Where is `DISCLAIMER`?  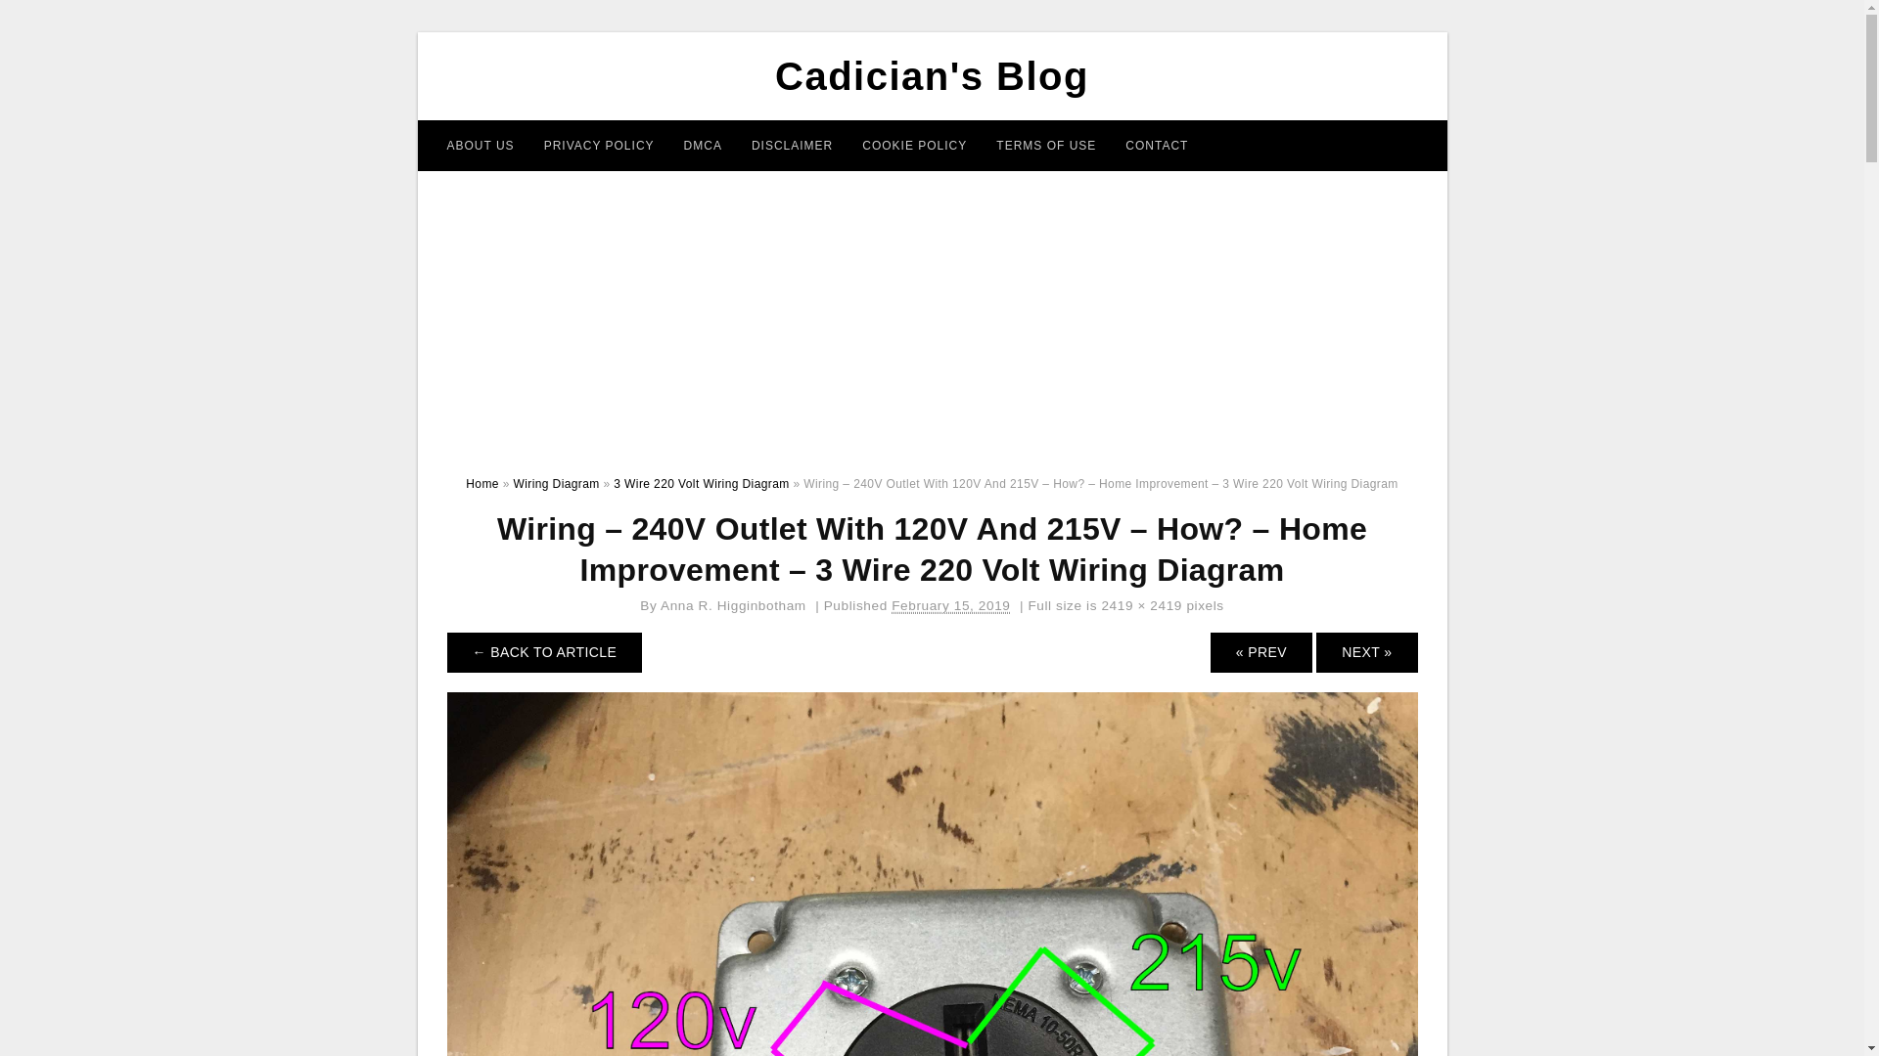 DISCLAIMER is located at coordinates (791, 145).